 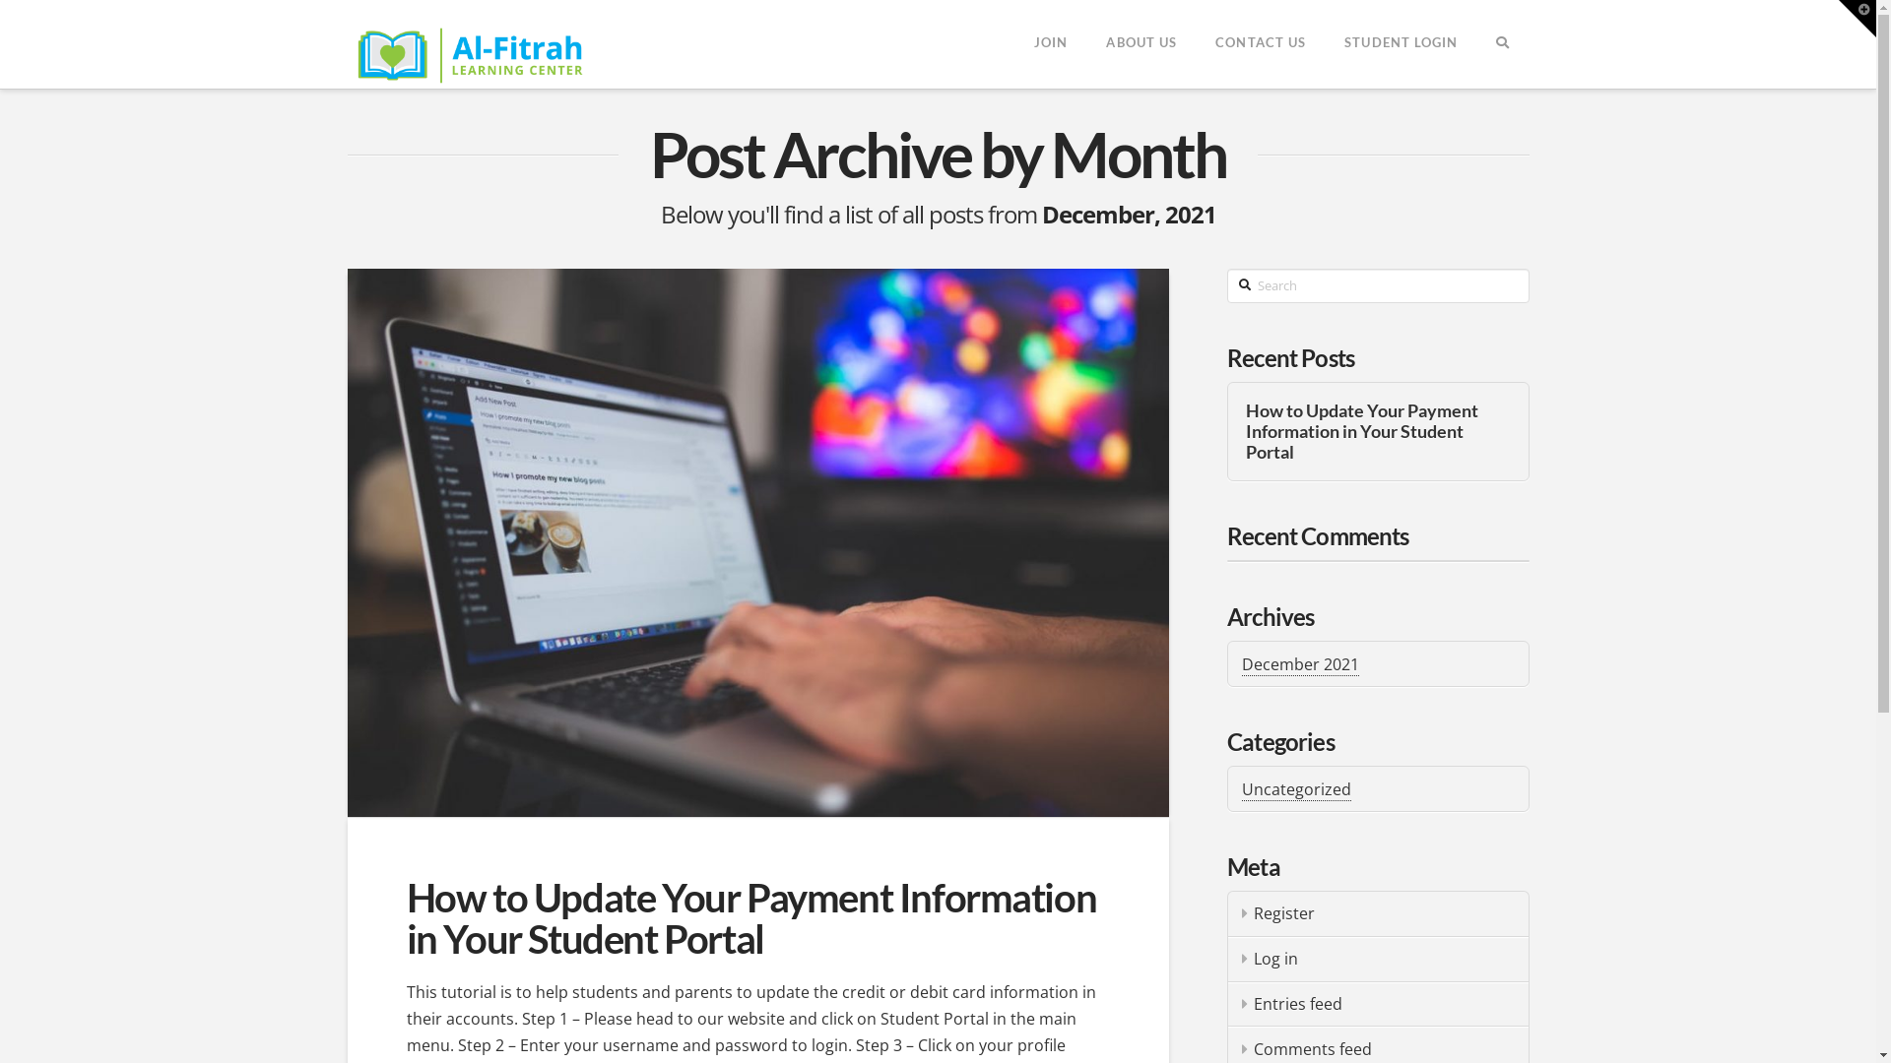 I want to click on December 2021, so click(x=1300, y=665).